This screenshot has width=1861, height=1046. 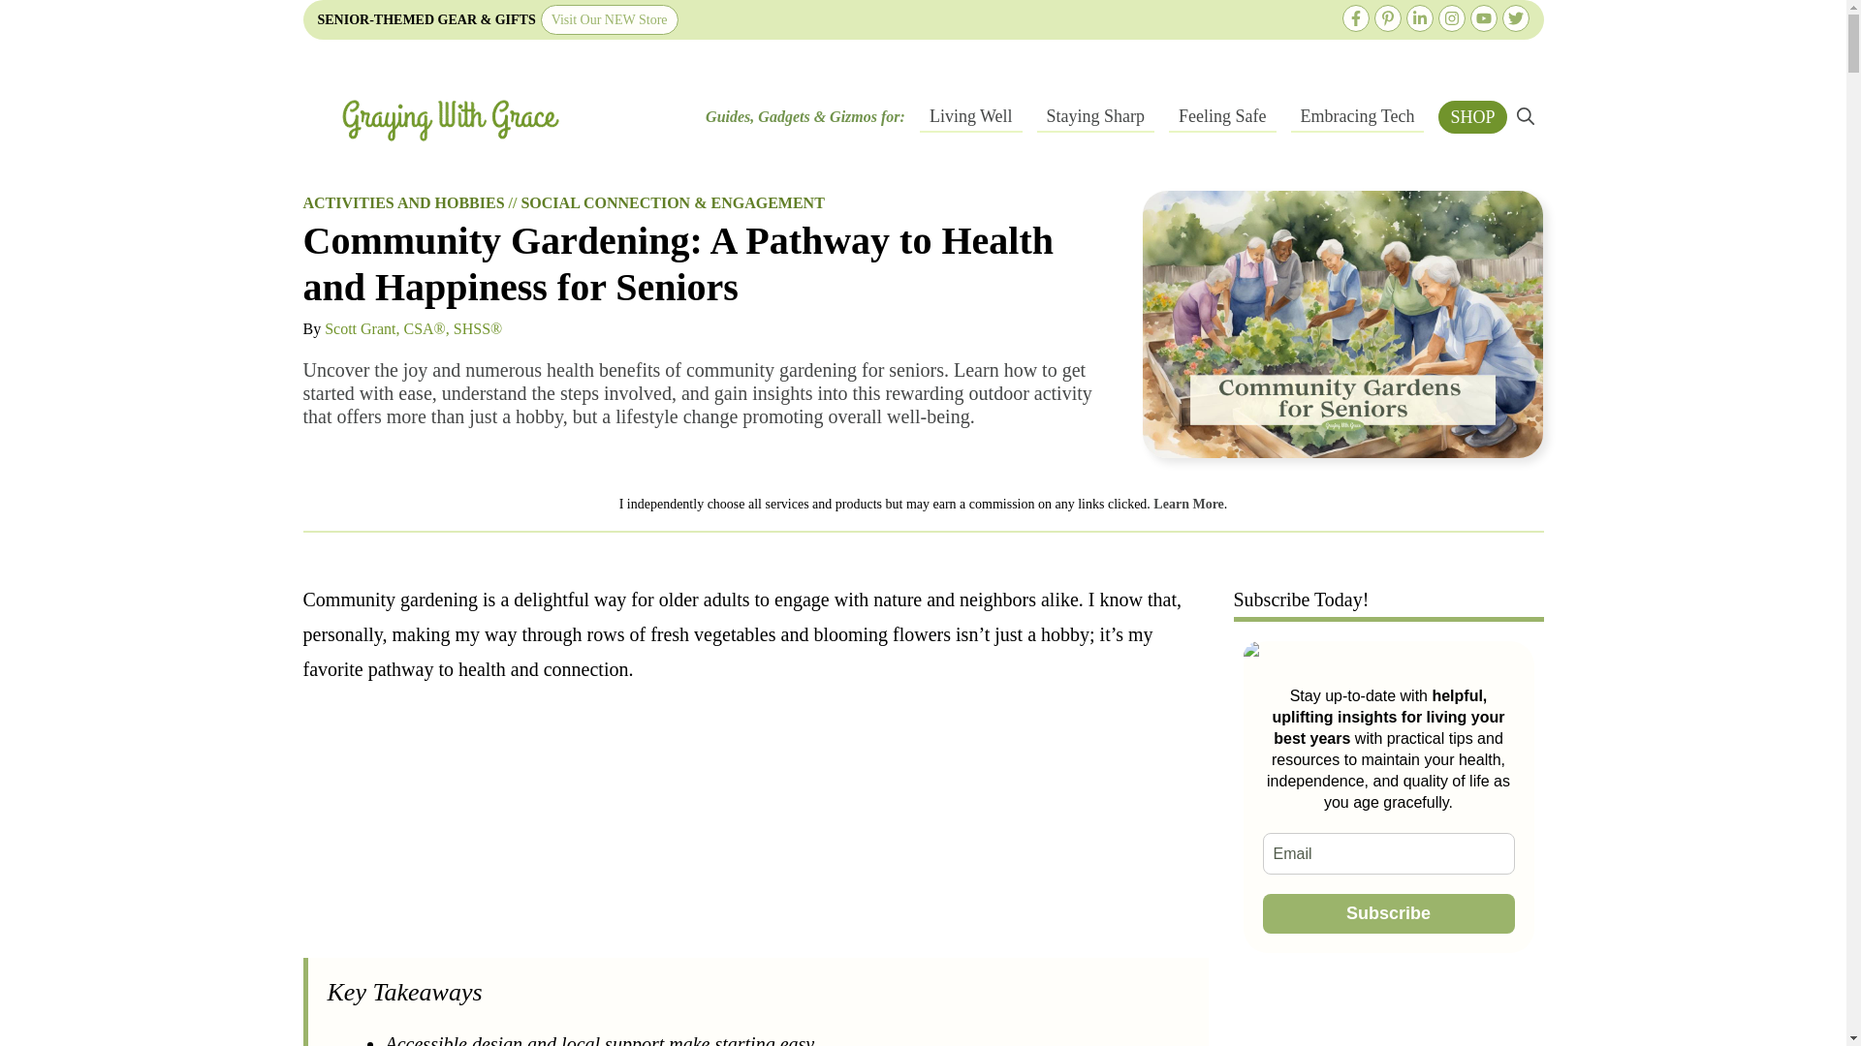 I want to click on Living Well, so click(x=970, y=116).